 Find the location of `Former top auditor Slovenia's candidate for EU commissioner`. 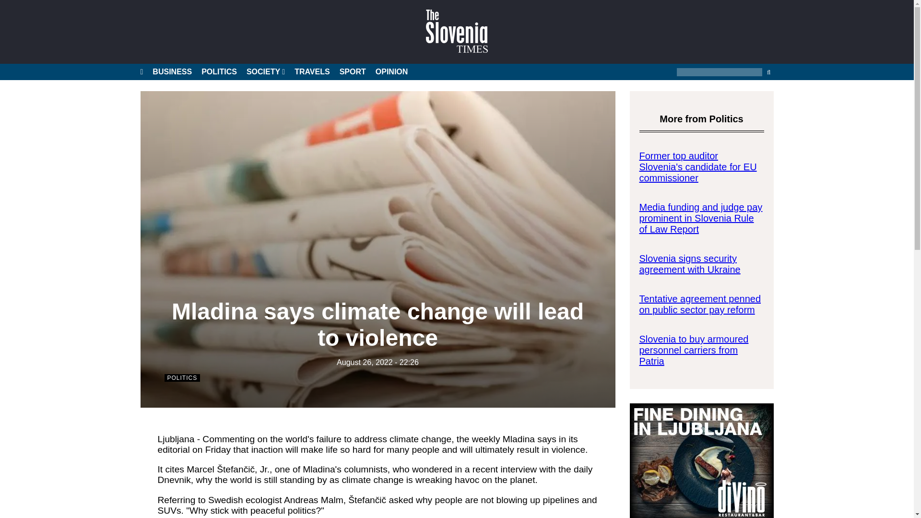

Former top auditor Slovenia's candidate for EU commissioner is located at coordinates (697, 167).